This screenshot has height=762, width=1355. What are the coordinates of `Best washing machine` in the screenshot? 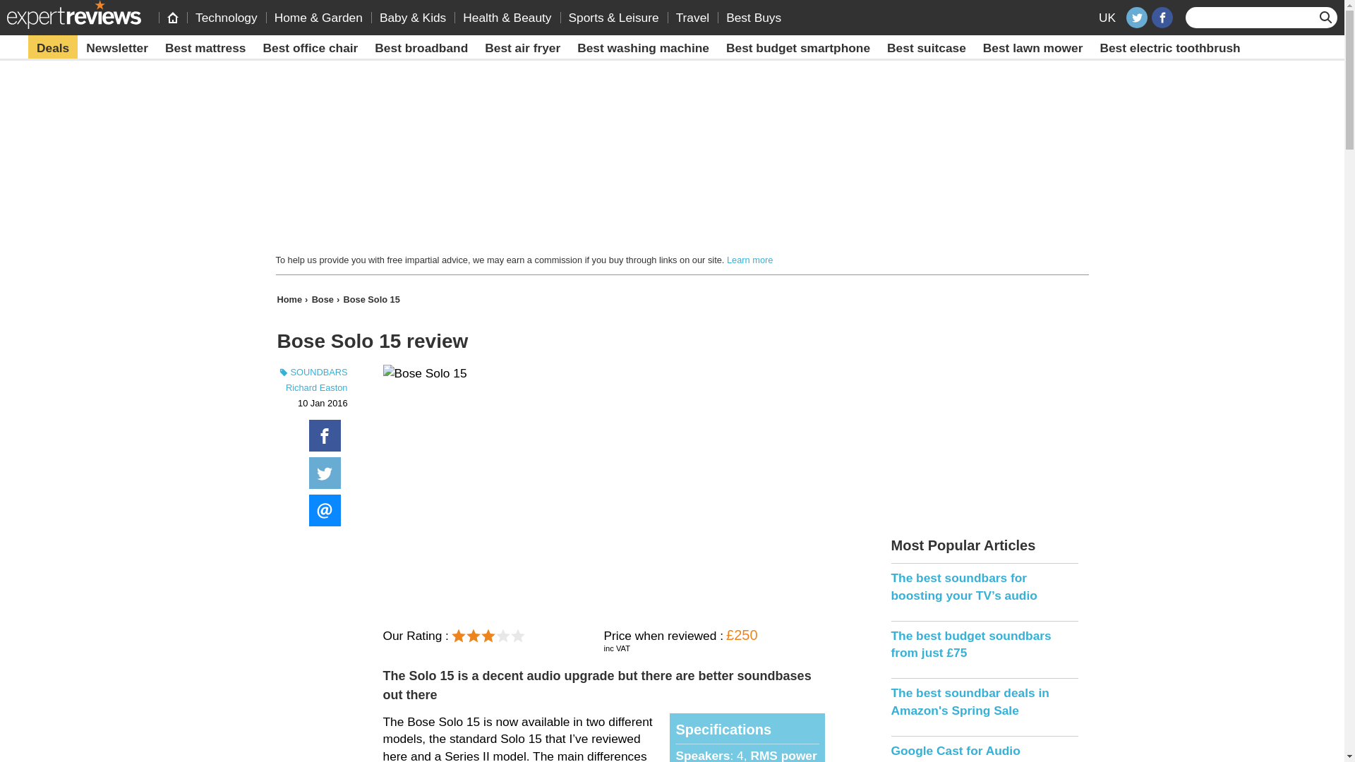 It's located at (644, 48).